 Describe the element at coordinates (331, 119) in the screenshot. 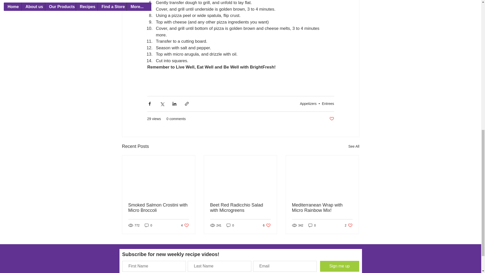

I see `Mediterranean Wrap with Micro Rainbow Mix!` at that location.